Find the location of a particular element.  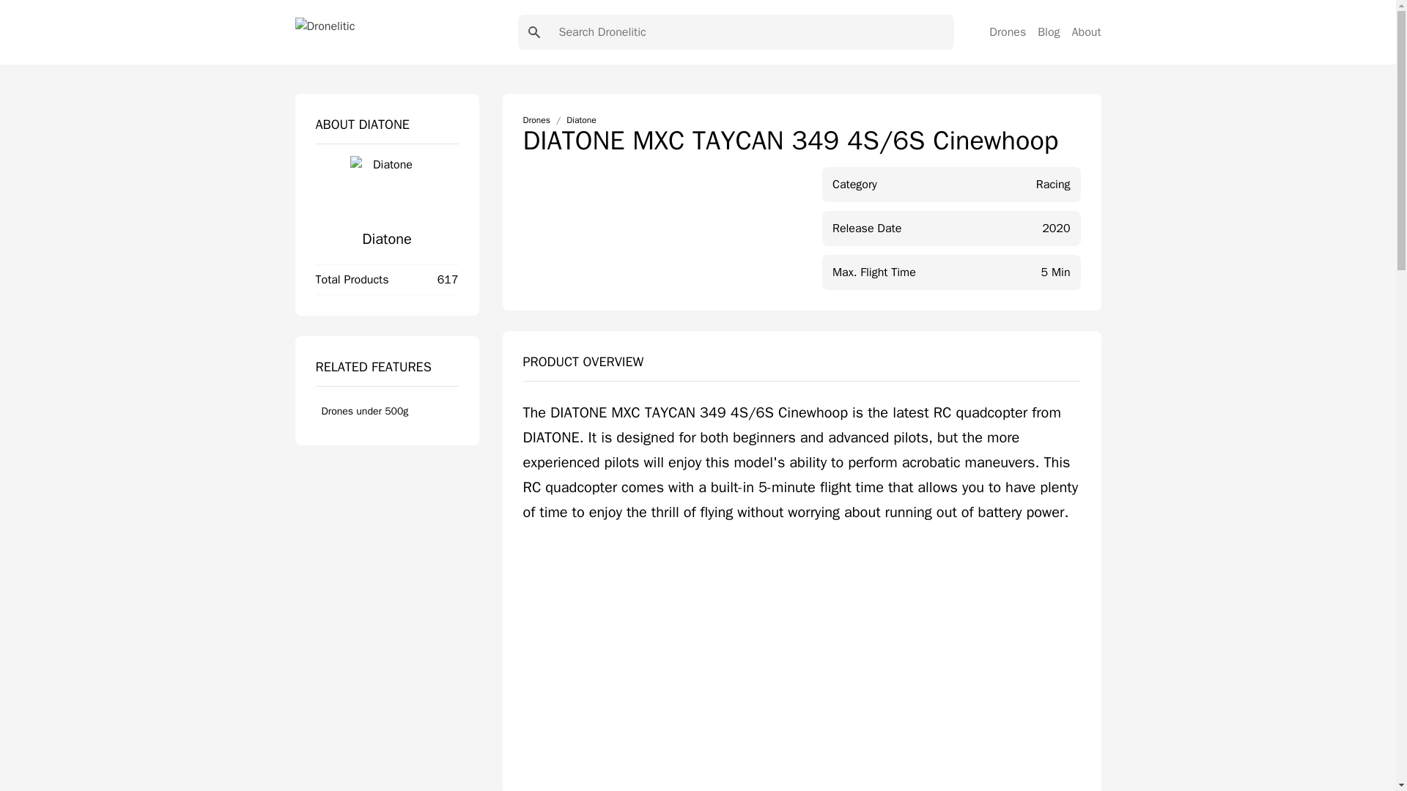

Blog is located at coordinates (1048, 32).